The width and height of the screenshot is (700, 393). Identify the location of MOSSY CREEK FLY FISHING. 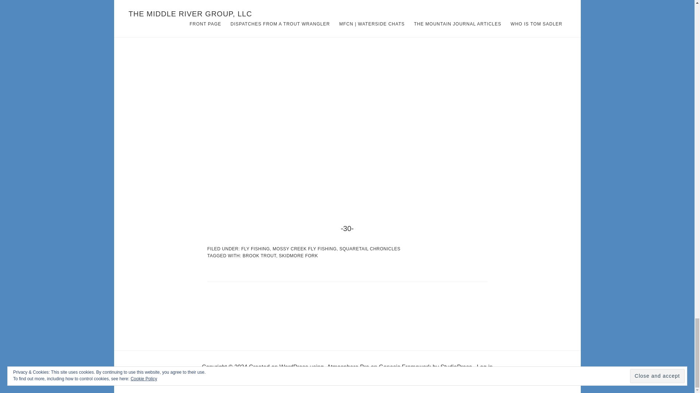
(305, 249).